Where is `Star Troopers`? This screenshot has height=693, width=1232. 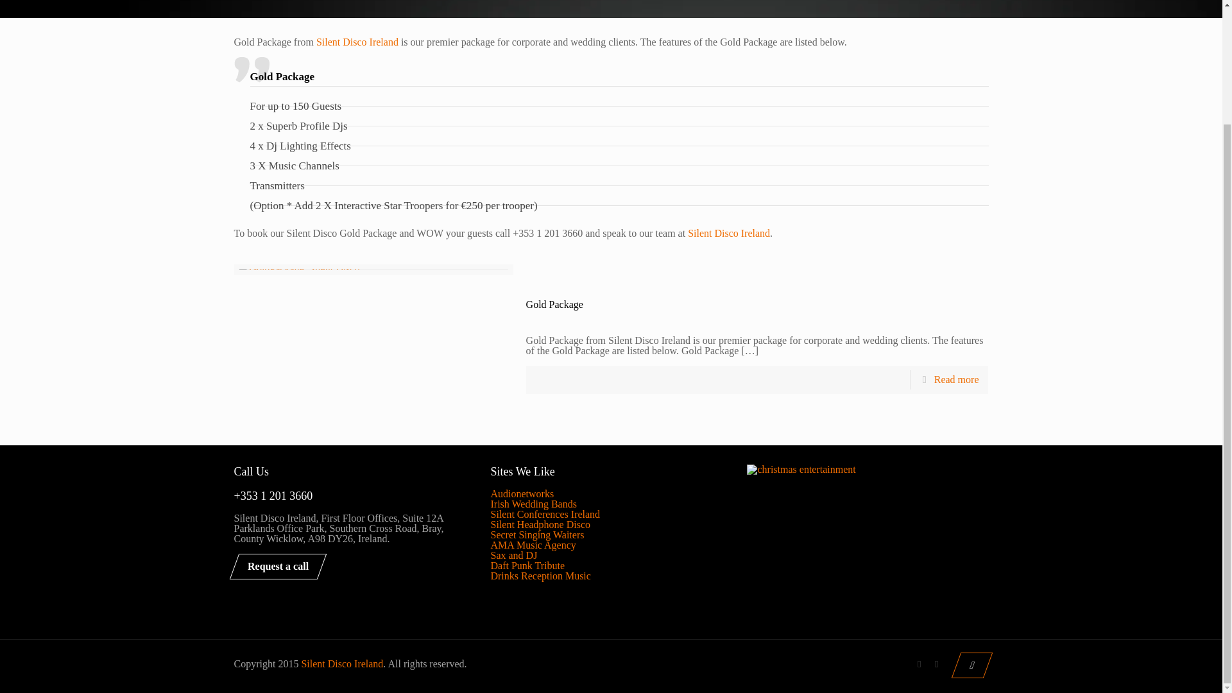
Star Troopers is located at coordinates (413, 205).